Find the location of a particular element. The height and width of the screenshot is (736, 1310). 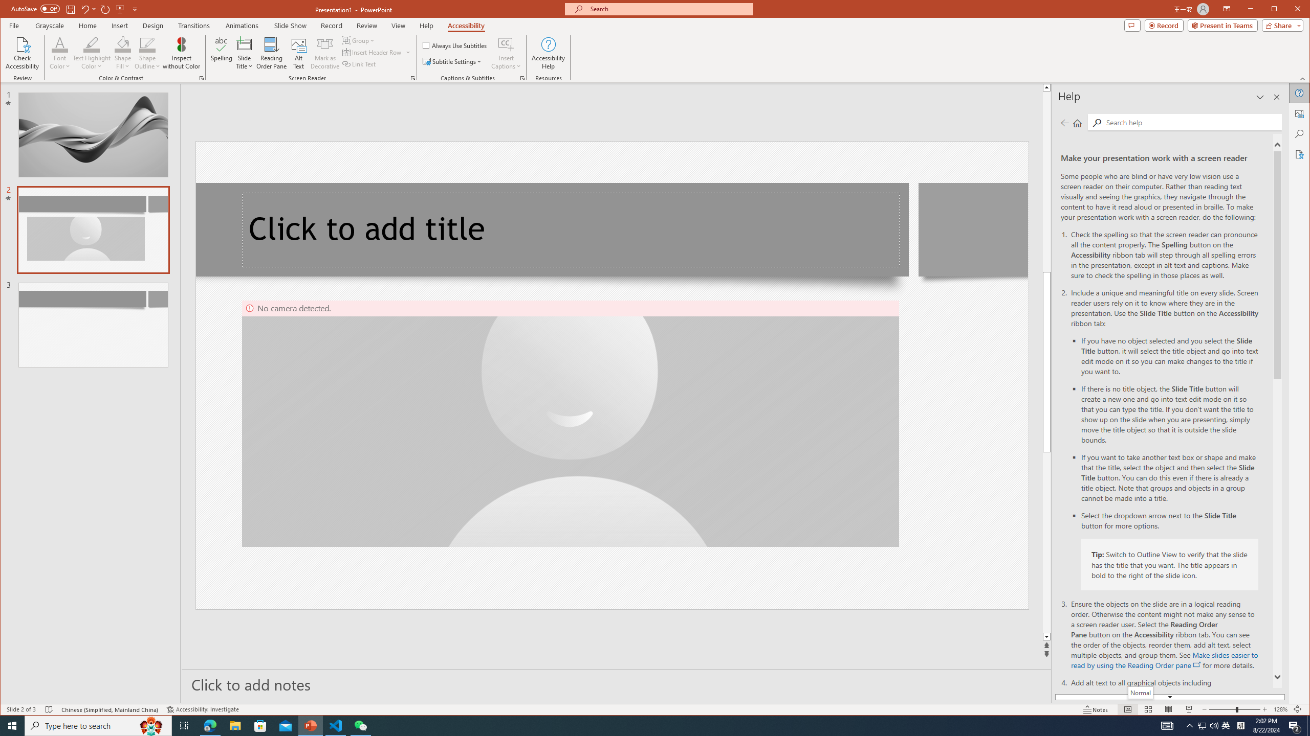

Check Accessibility is located at coordinates (23, 53).